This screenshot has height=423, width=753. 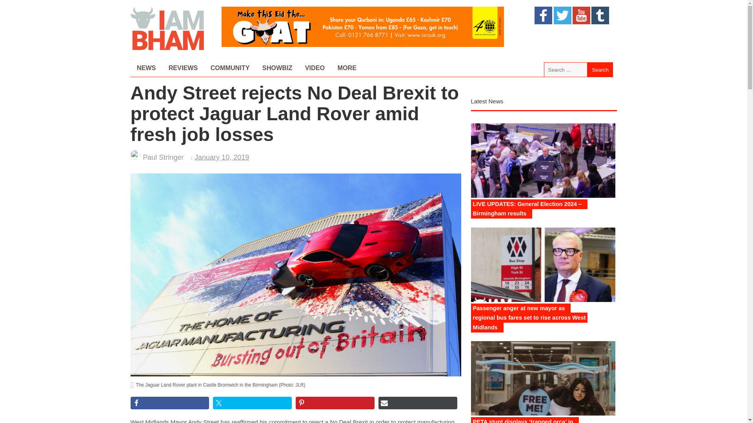 What do you see at coordinates (146, 68) in the screenshot?
I see `NEWS` at bounding box center [146, 68].